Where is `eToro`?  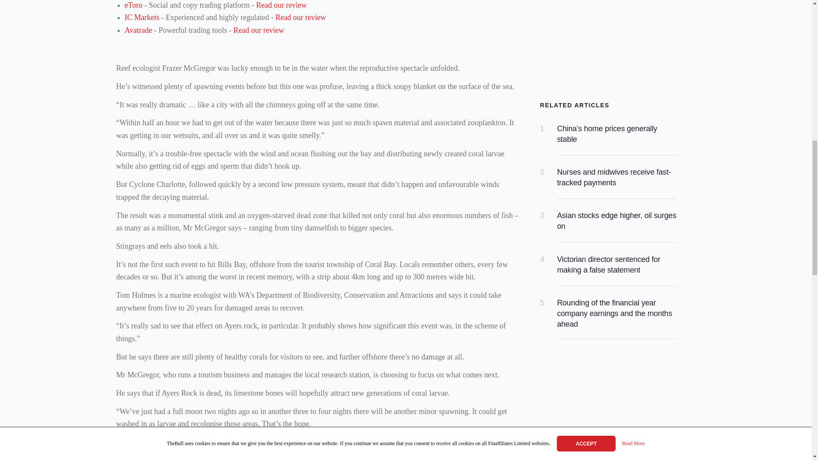 eToro is located at coordinates (133, 5).